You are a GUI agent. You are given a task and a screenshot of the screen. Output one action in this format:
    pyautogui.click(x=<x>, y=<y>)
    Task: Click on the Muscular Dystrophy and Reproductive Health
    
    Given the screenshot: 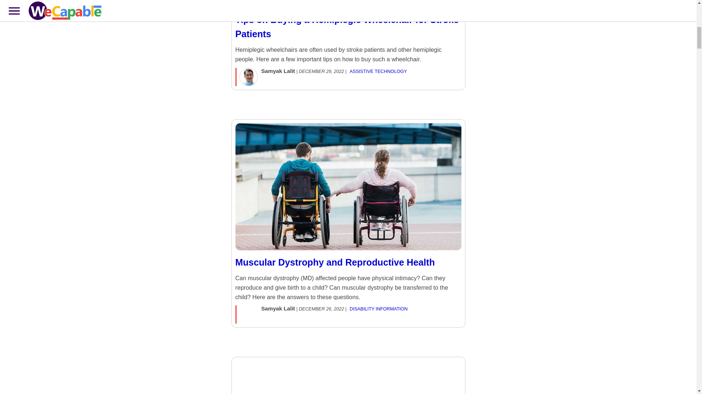 What is the action you would take?
    pyautogui.click(x=348, y=269)
    